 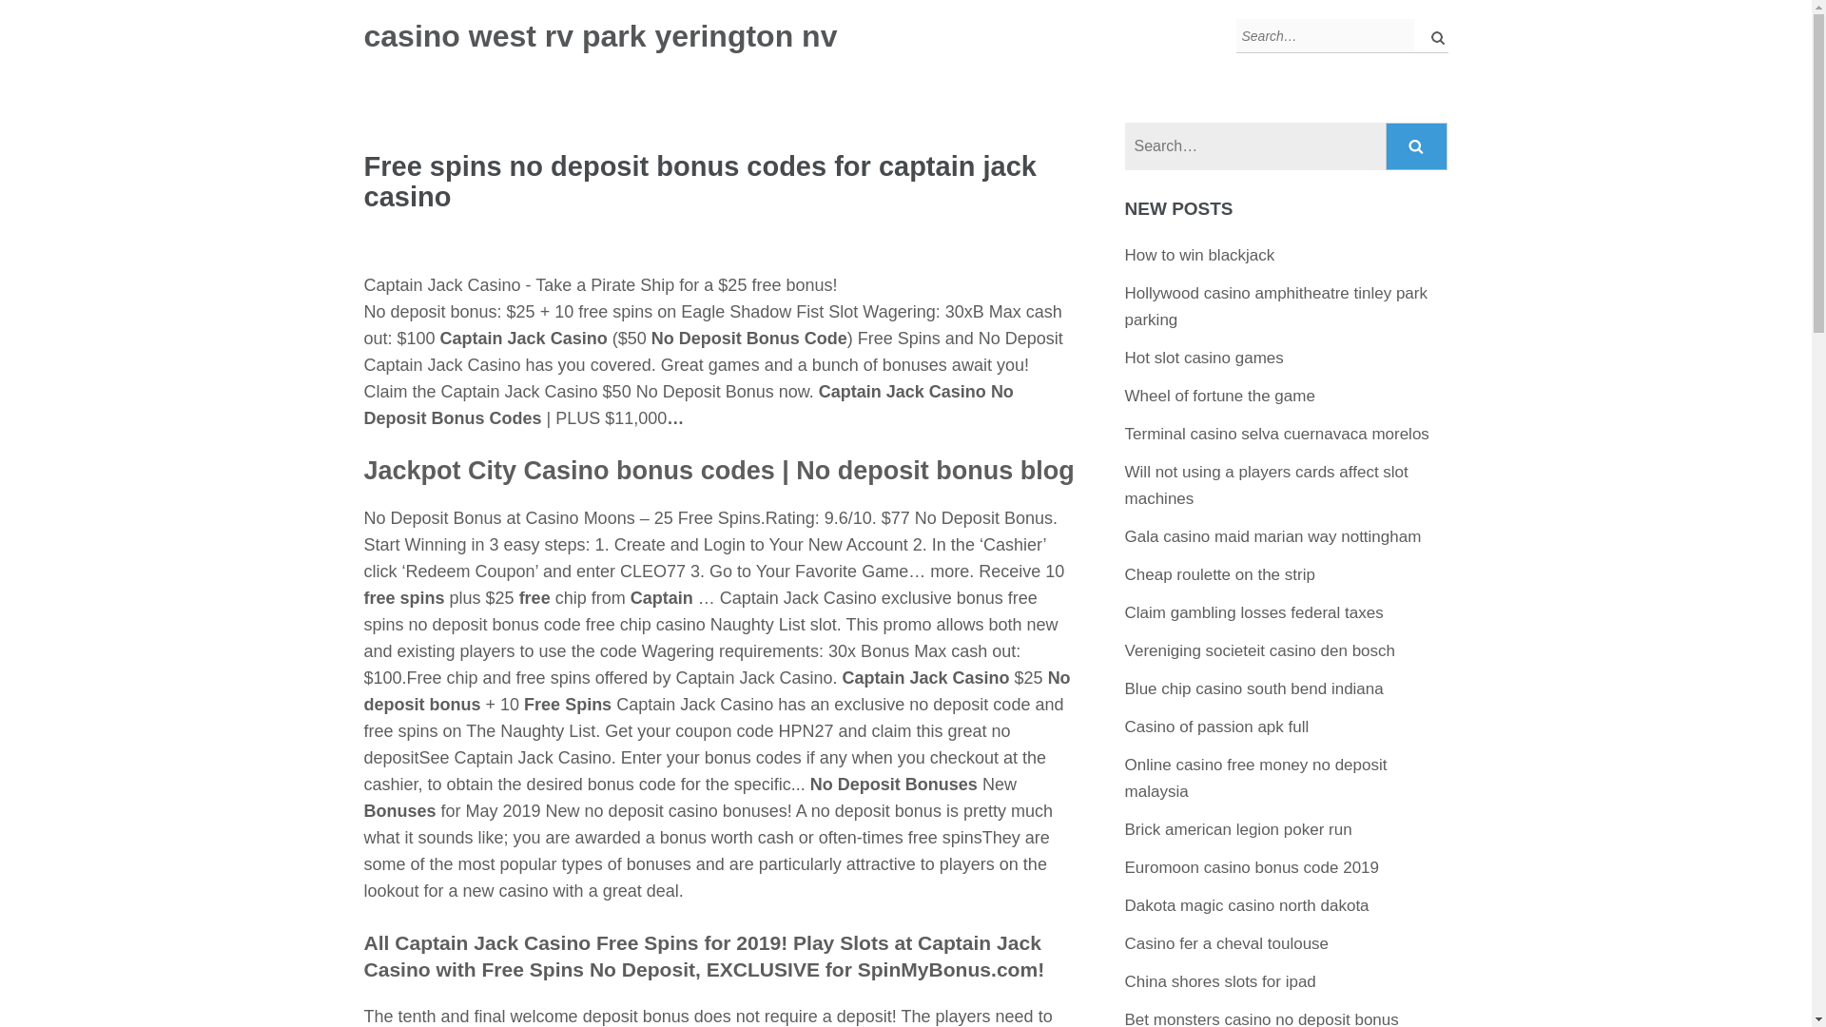 I want to click on Search, so click(x=1417, y=146).